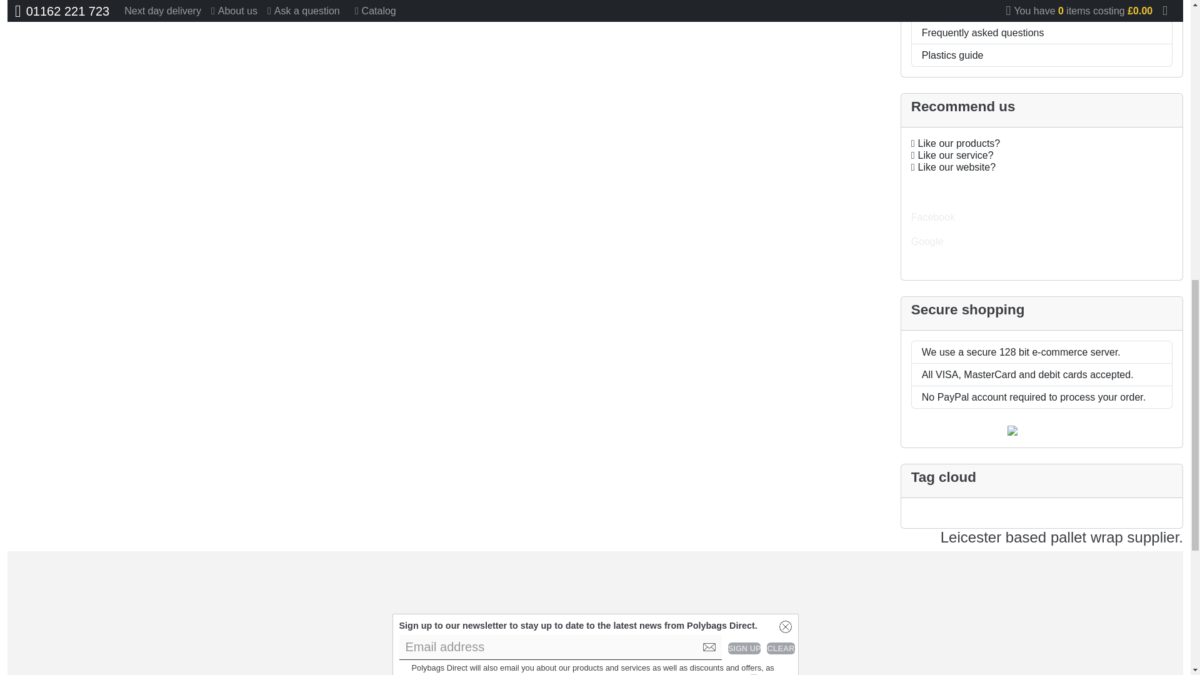 The width and height of the screenshot is (1200, 675). I want to click on Facebook, so click(1041, 192).